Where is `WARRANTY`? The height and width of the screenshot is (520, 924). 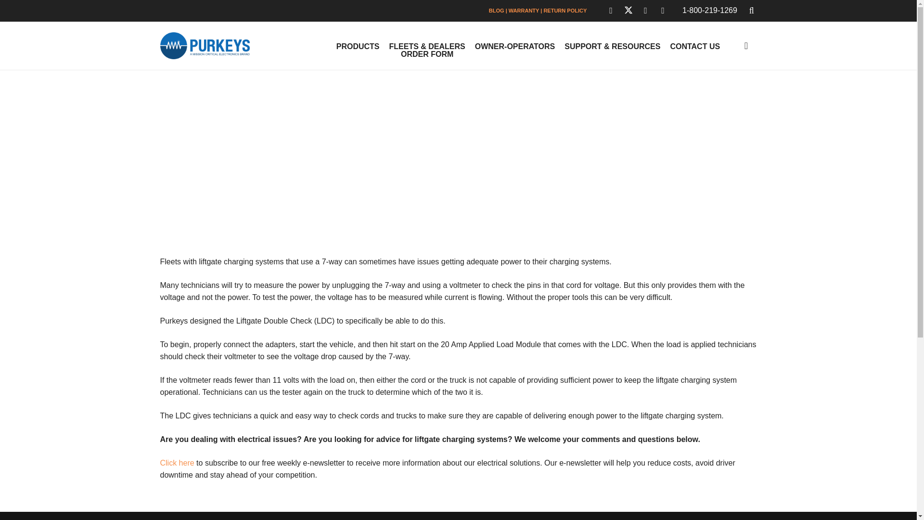 WARRANTY is located at coordinates (524, 11).